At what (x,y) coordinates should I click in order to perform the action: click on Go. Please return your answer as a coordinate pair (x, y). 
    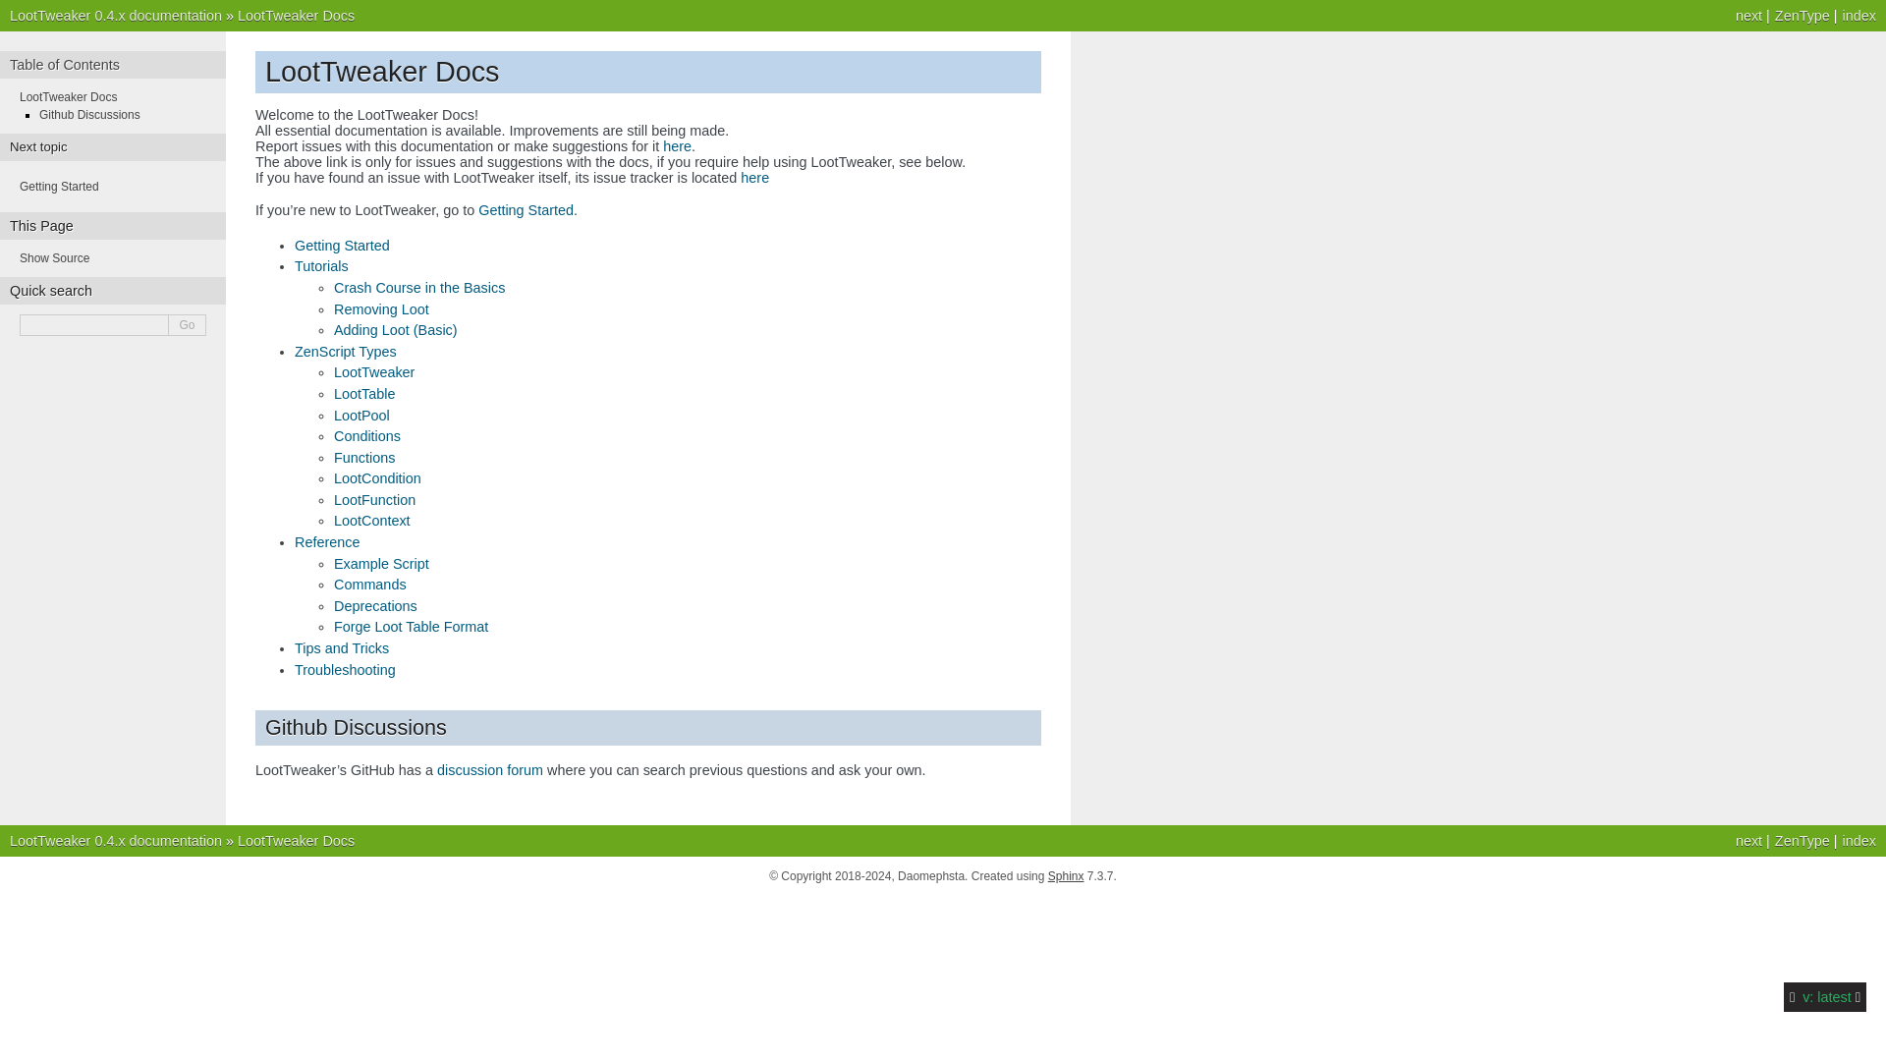
    Looking at the image, I should click on (187, 324).